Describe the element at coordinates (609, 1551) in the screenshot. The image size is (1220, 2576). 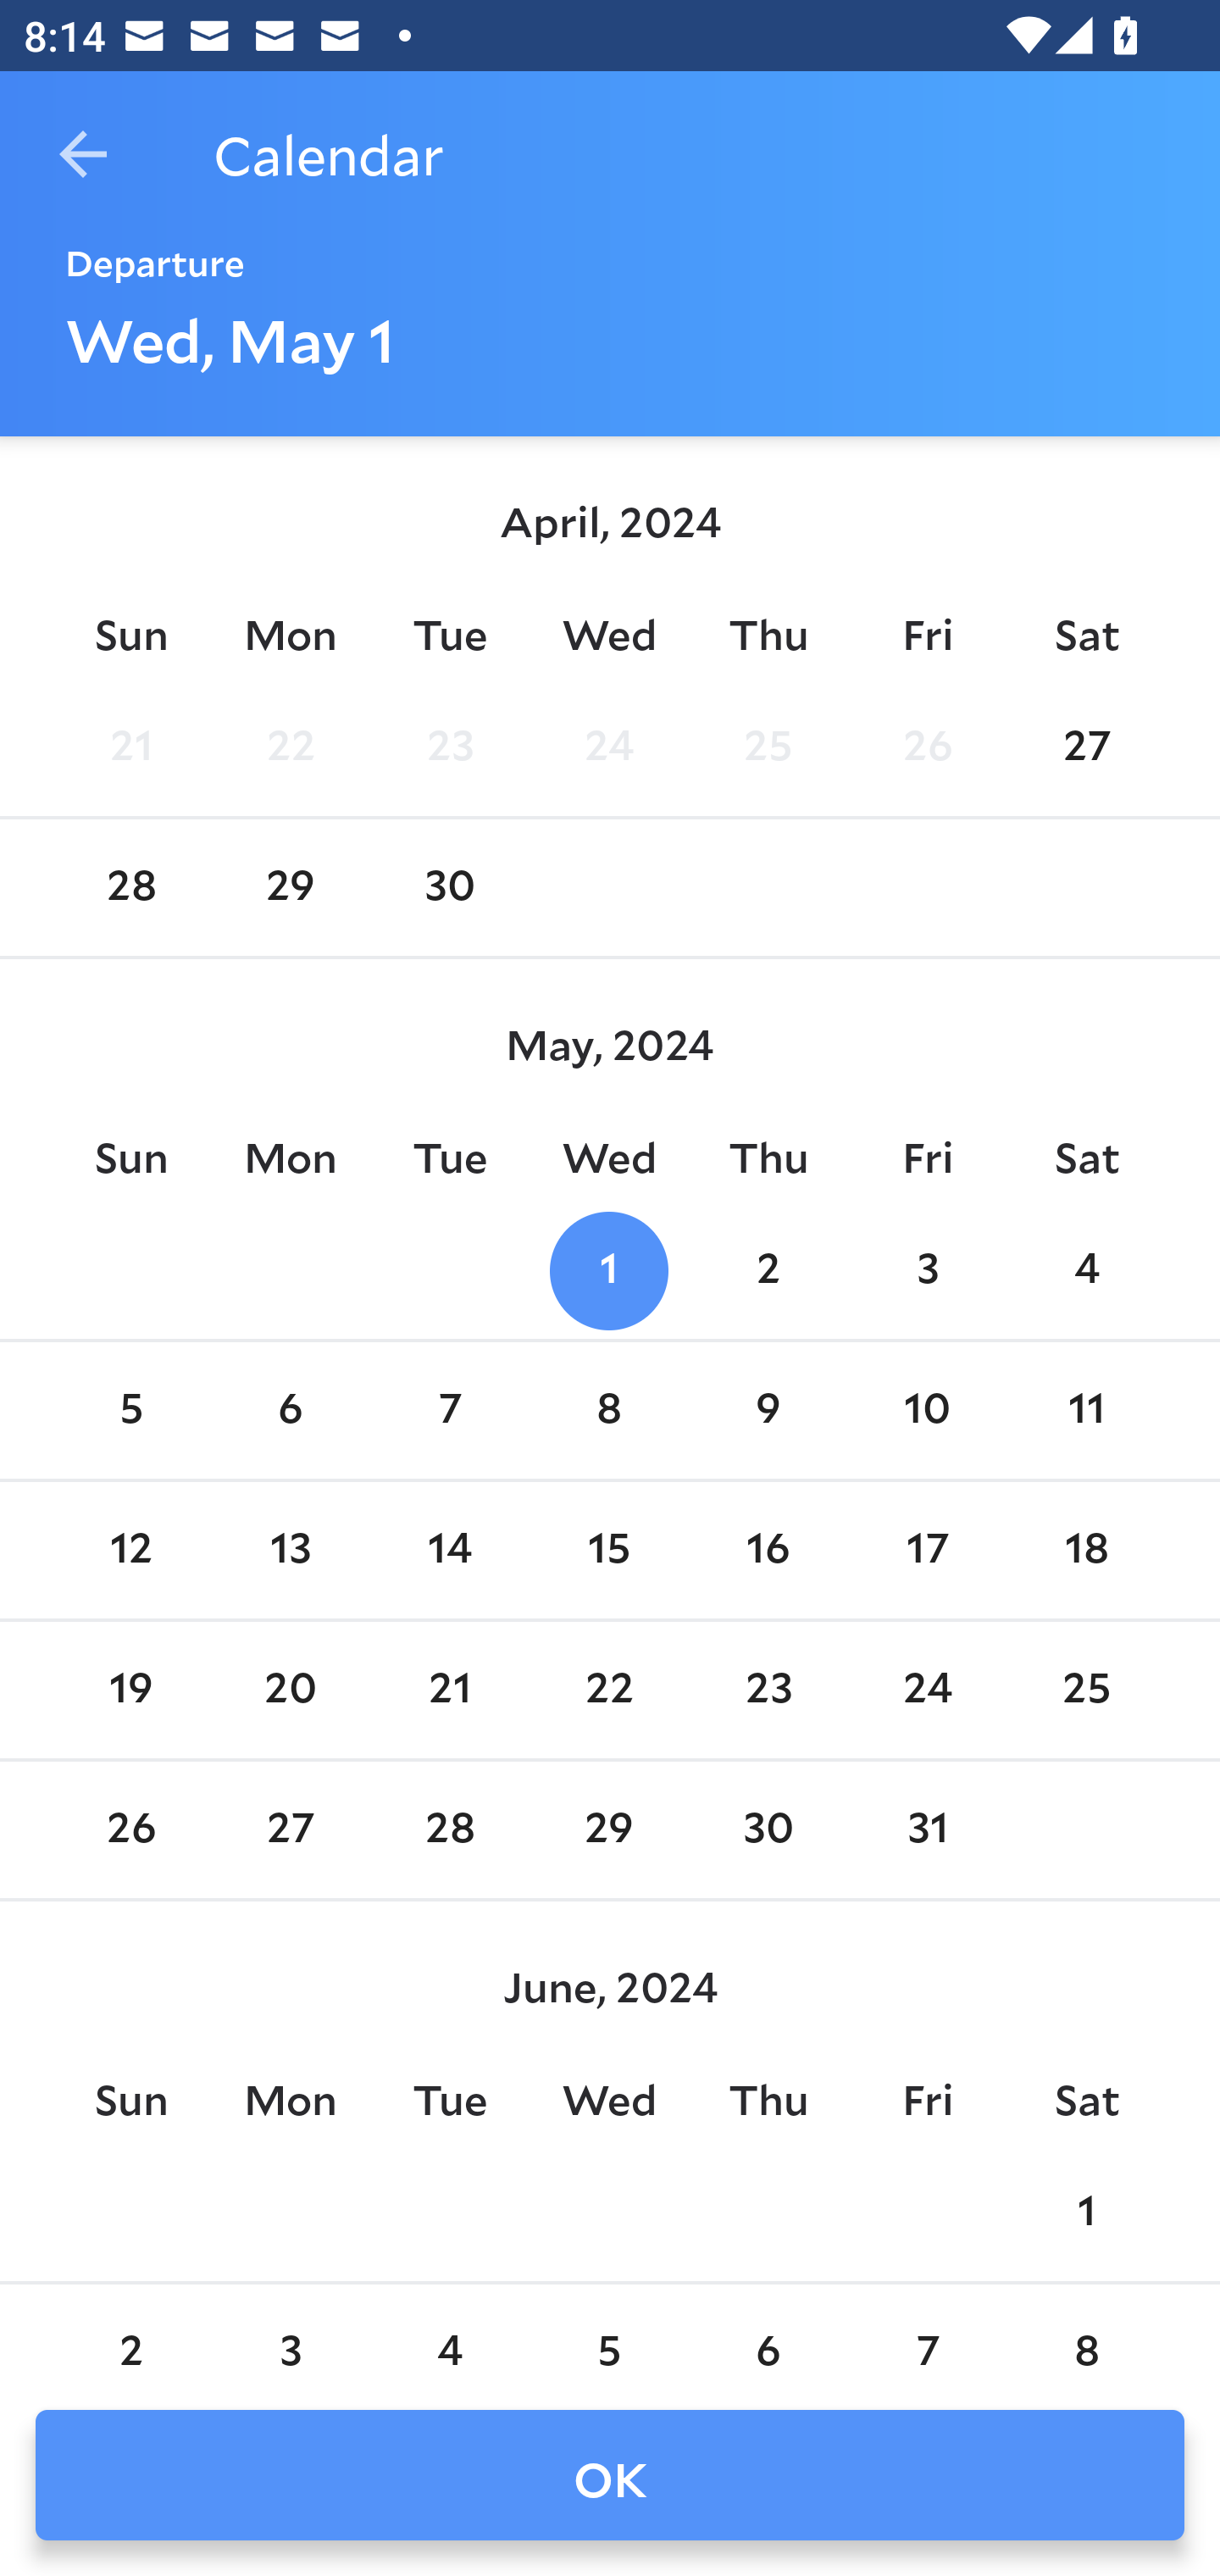
I see `15` at that location.